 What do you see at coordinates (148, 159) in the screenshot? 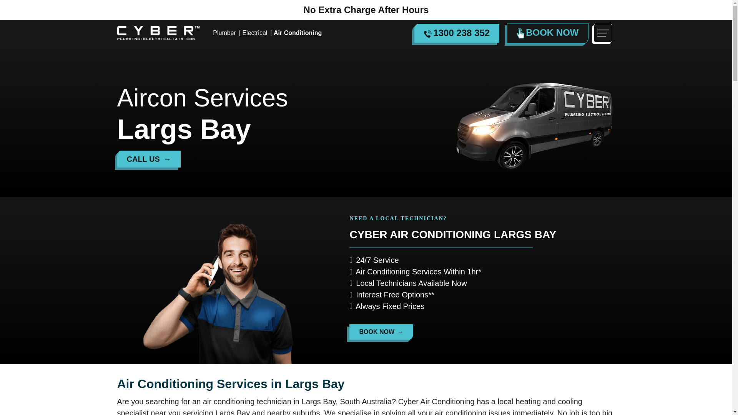
I see `CALL US` at bounding box center [148, 159].